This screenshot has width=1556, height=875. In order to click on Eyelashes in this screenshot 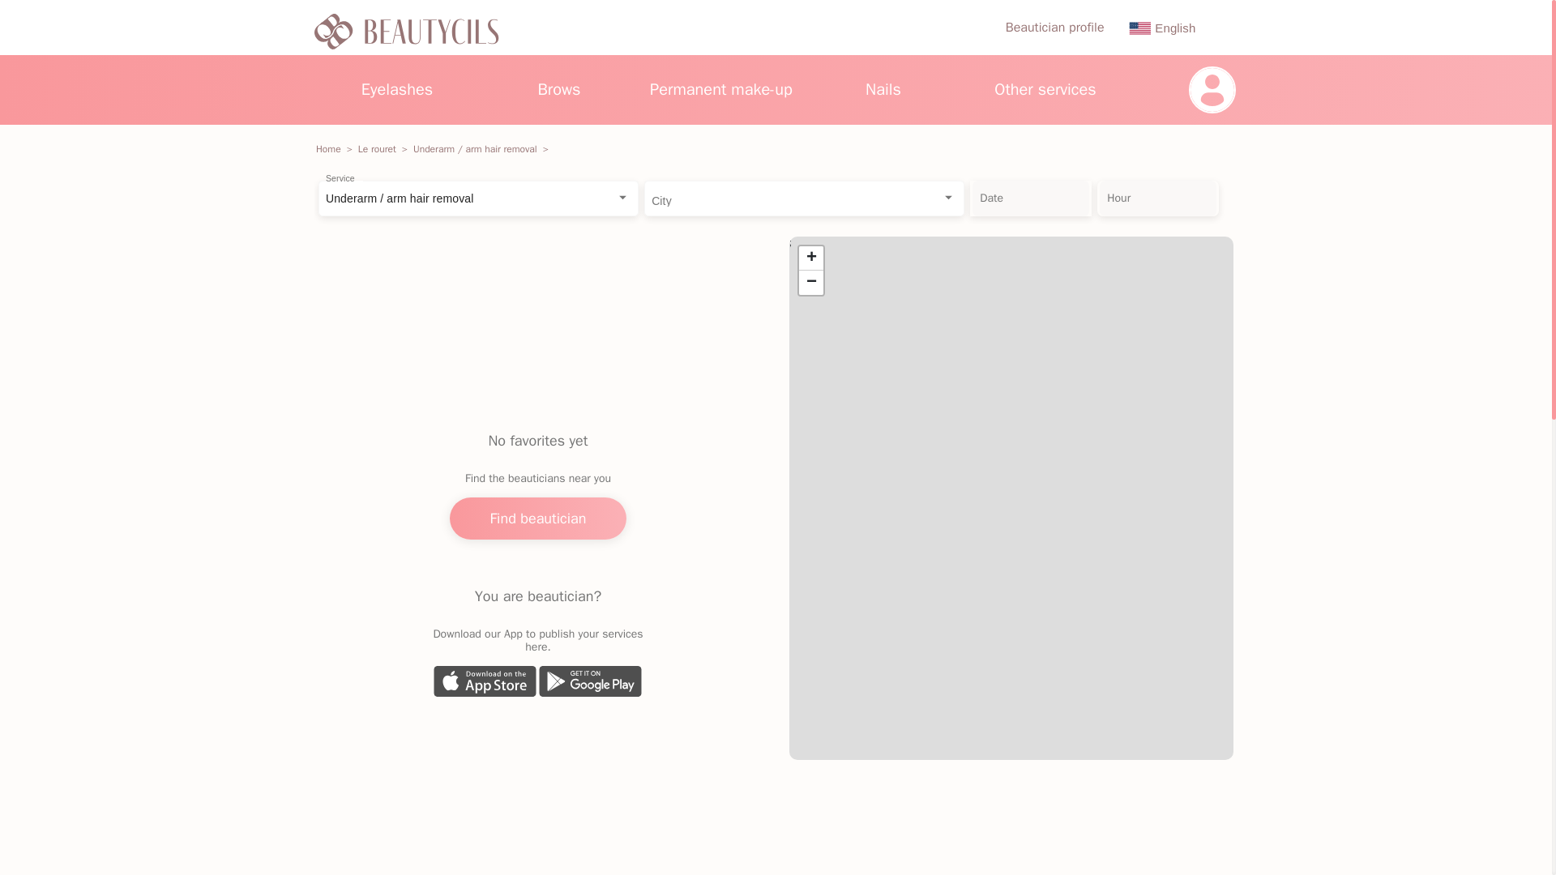, I will do `click(396, 89)`.